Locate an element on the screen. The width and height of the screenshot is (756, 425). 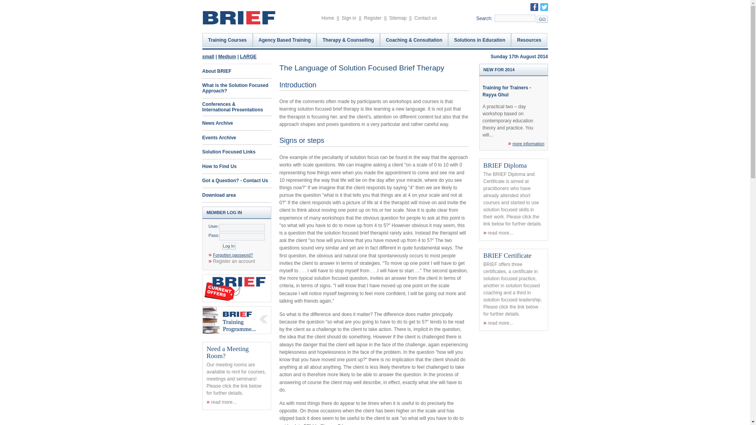
Agency Based Training is located at coordinates (284, 40).